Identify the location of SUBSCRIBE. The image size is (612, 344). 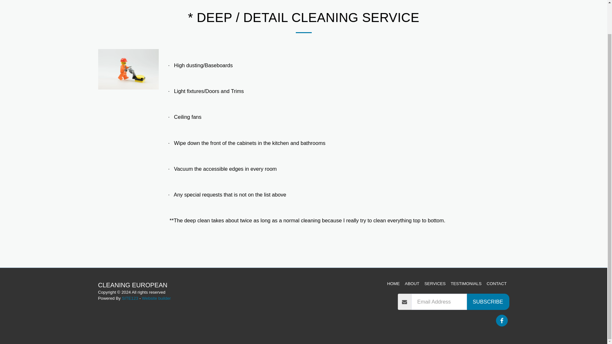
(488, 302).